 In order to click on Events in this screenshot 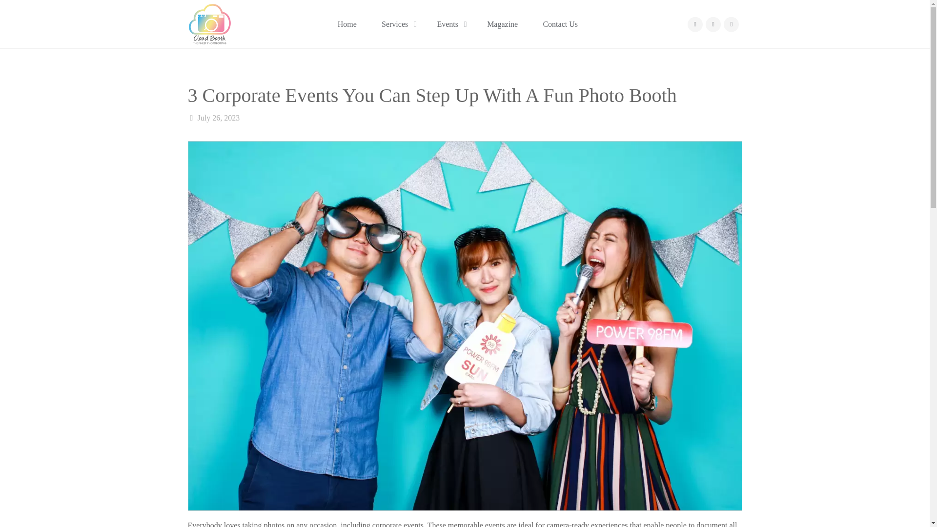, I will do `click(449, 24)`.